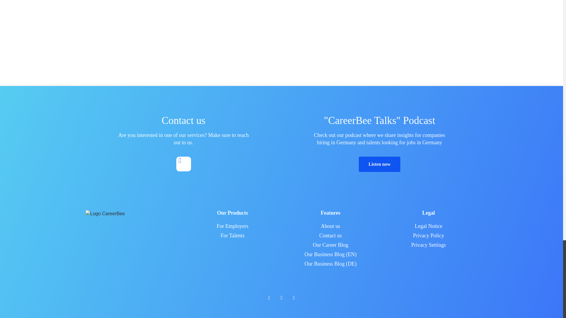 This screenshot has height=318, width=566. Describe the element at coordinates (330, 236) in the screenshot. I see `Contact us` at that location.